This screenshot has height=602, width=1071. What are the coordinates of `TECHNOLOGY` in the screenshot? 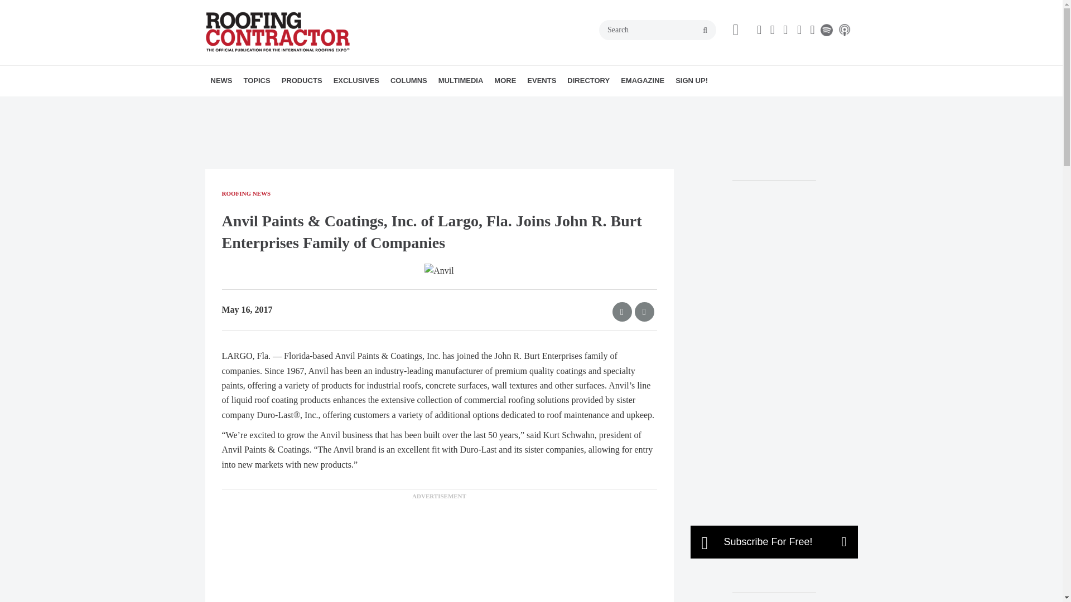 It's located at (339, 105).